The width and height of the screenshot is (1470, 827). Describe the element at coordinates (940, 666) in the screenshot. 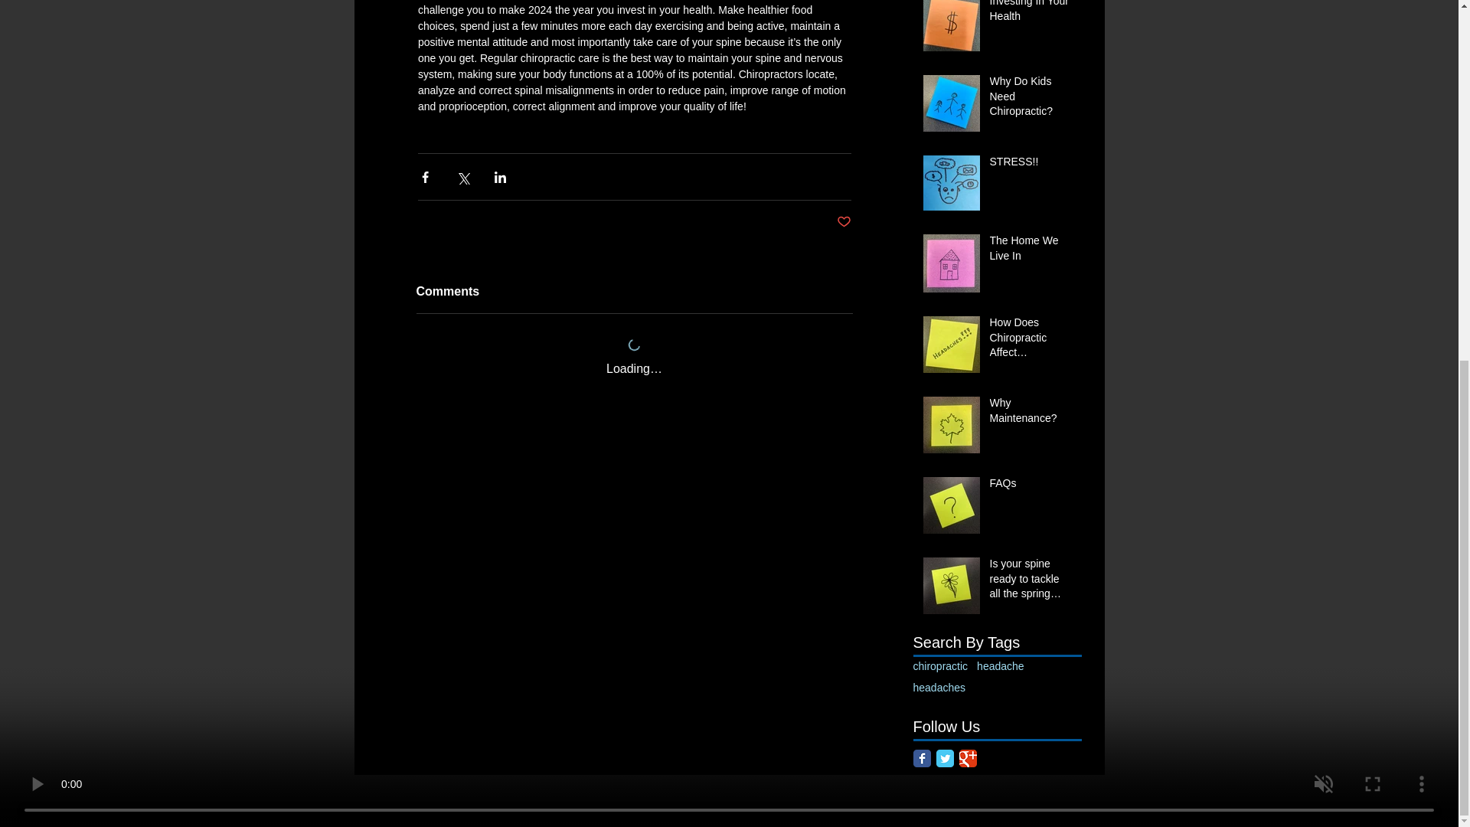

I see `chiropractic` at that location.